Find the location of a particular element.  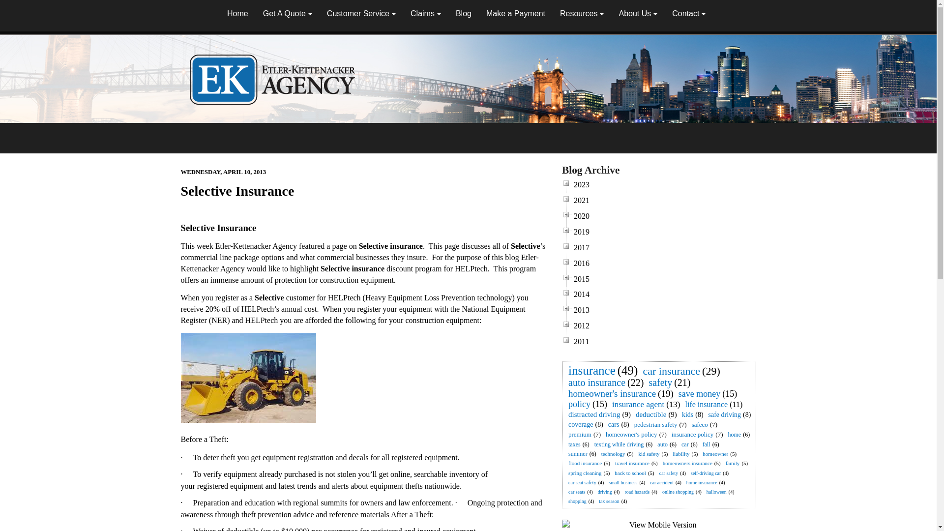

policy is located at coordinates (579, 404).